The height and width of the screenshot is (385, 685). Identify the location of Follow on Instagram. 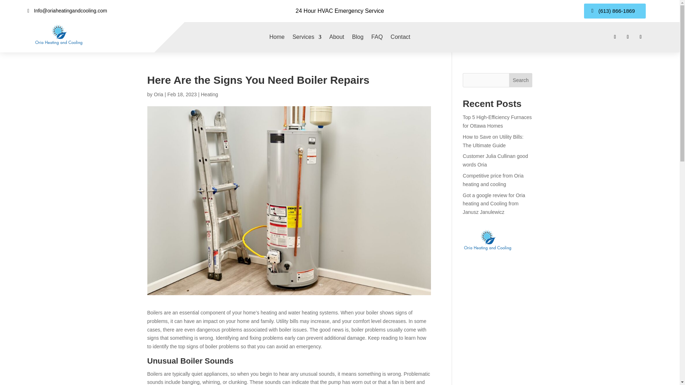
(641, 37).